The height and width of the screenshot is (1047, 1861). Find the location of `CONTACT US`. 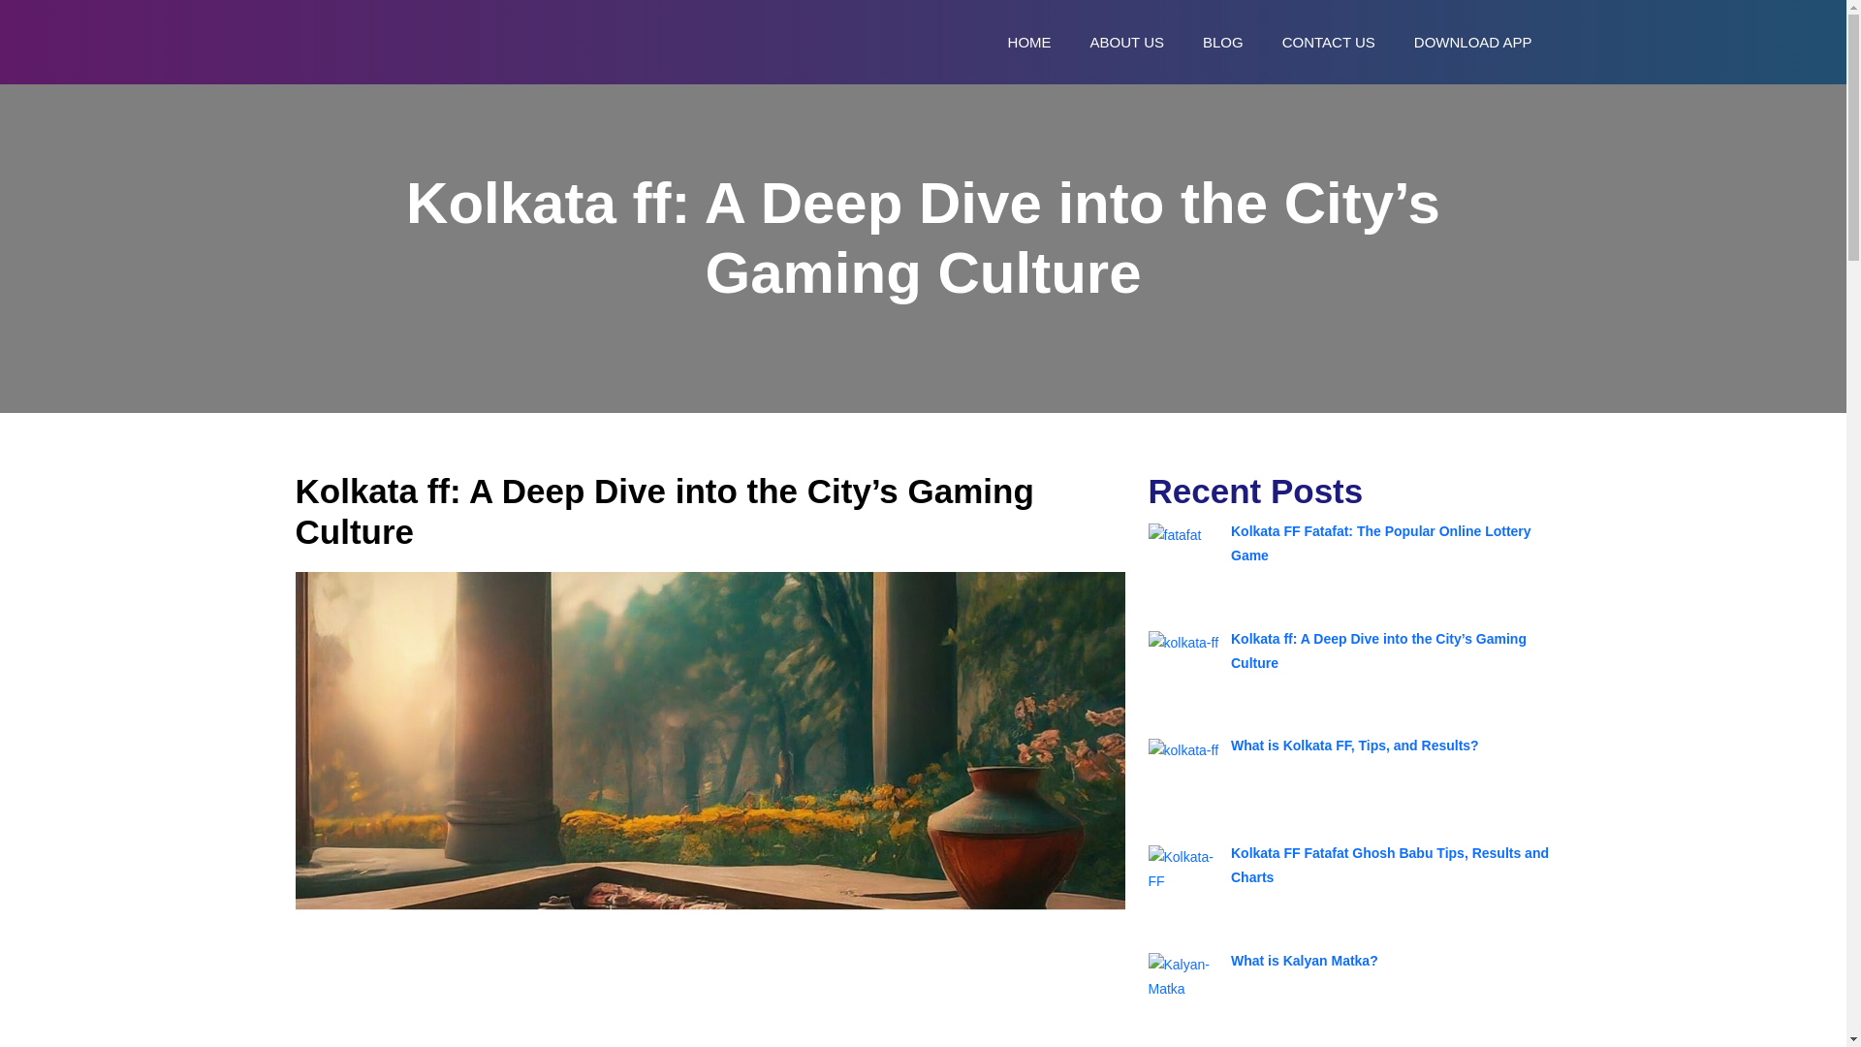

CONTACT US is located at coordinates (1328, 41).